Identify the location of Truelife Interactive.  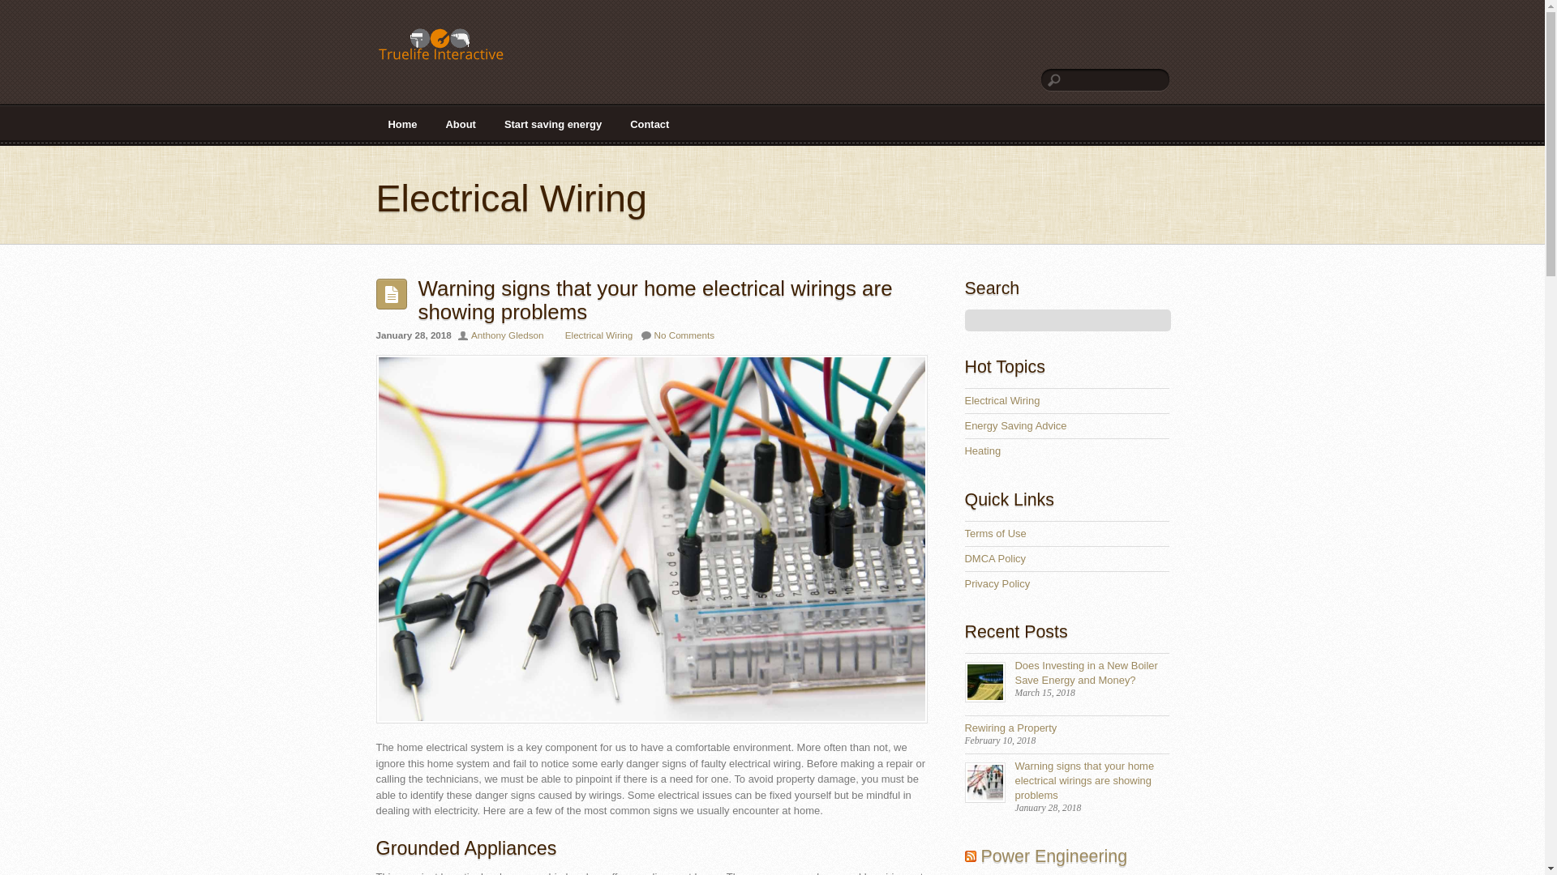
(441, 49).